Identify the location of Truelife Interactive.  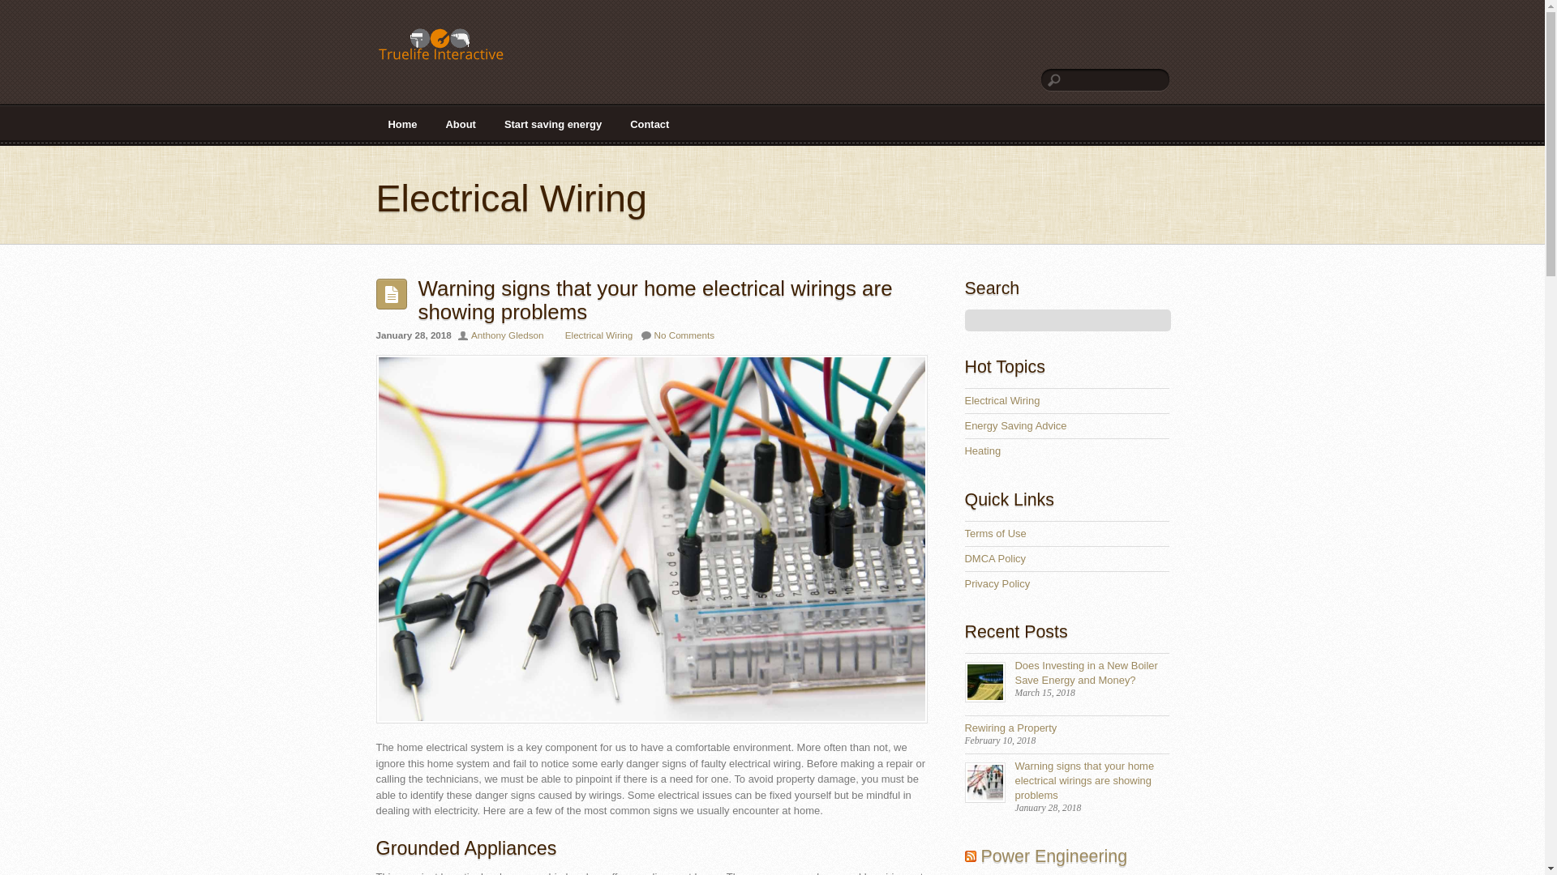
(441, 49).